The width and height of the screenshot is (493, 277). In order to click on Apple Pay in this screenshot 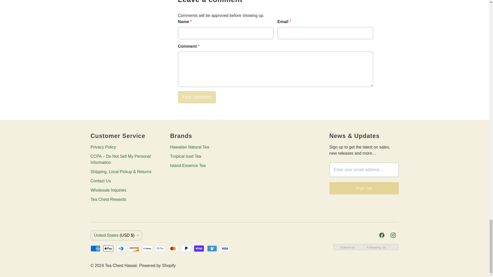, I will do `click(108, 248)`.